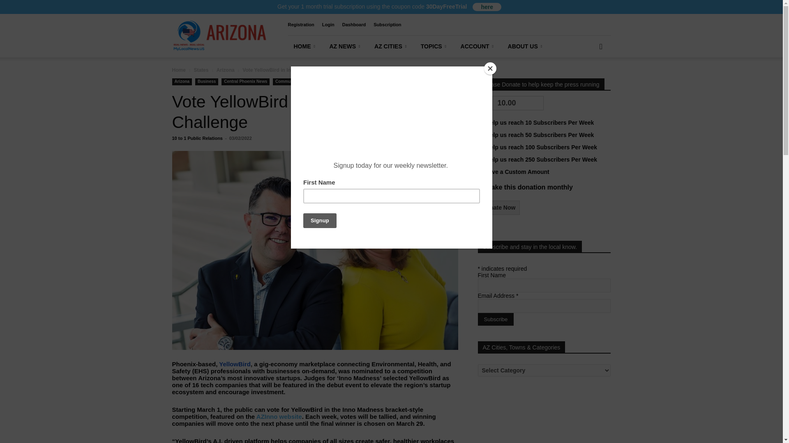  What do you see at coordinates (201, 70) in the screenshot?
I see `View all posts in States` at bounding box center [201, 70].